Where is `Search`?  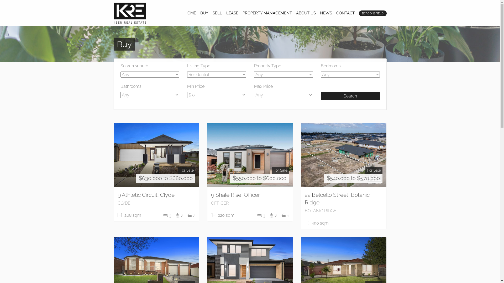
Search is located at coordinates (350, 96).